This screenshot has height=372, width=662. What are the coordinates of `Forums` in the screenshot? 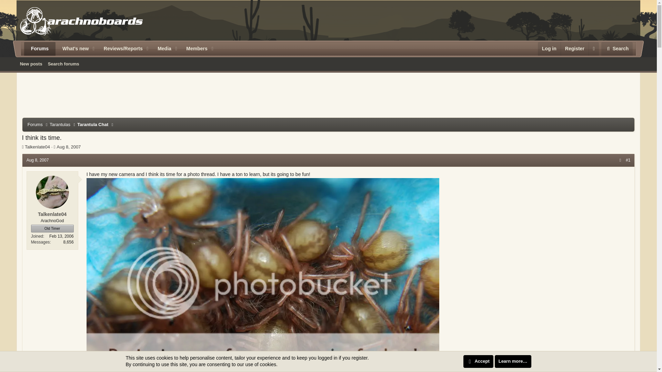 It's located at (68, 147).